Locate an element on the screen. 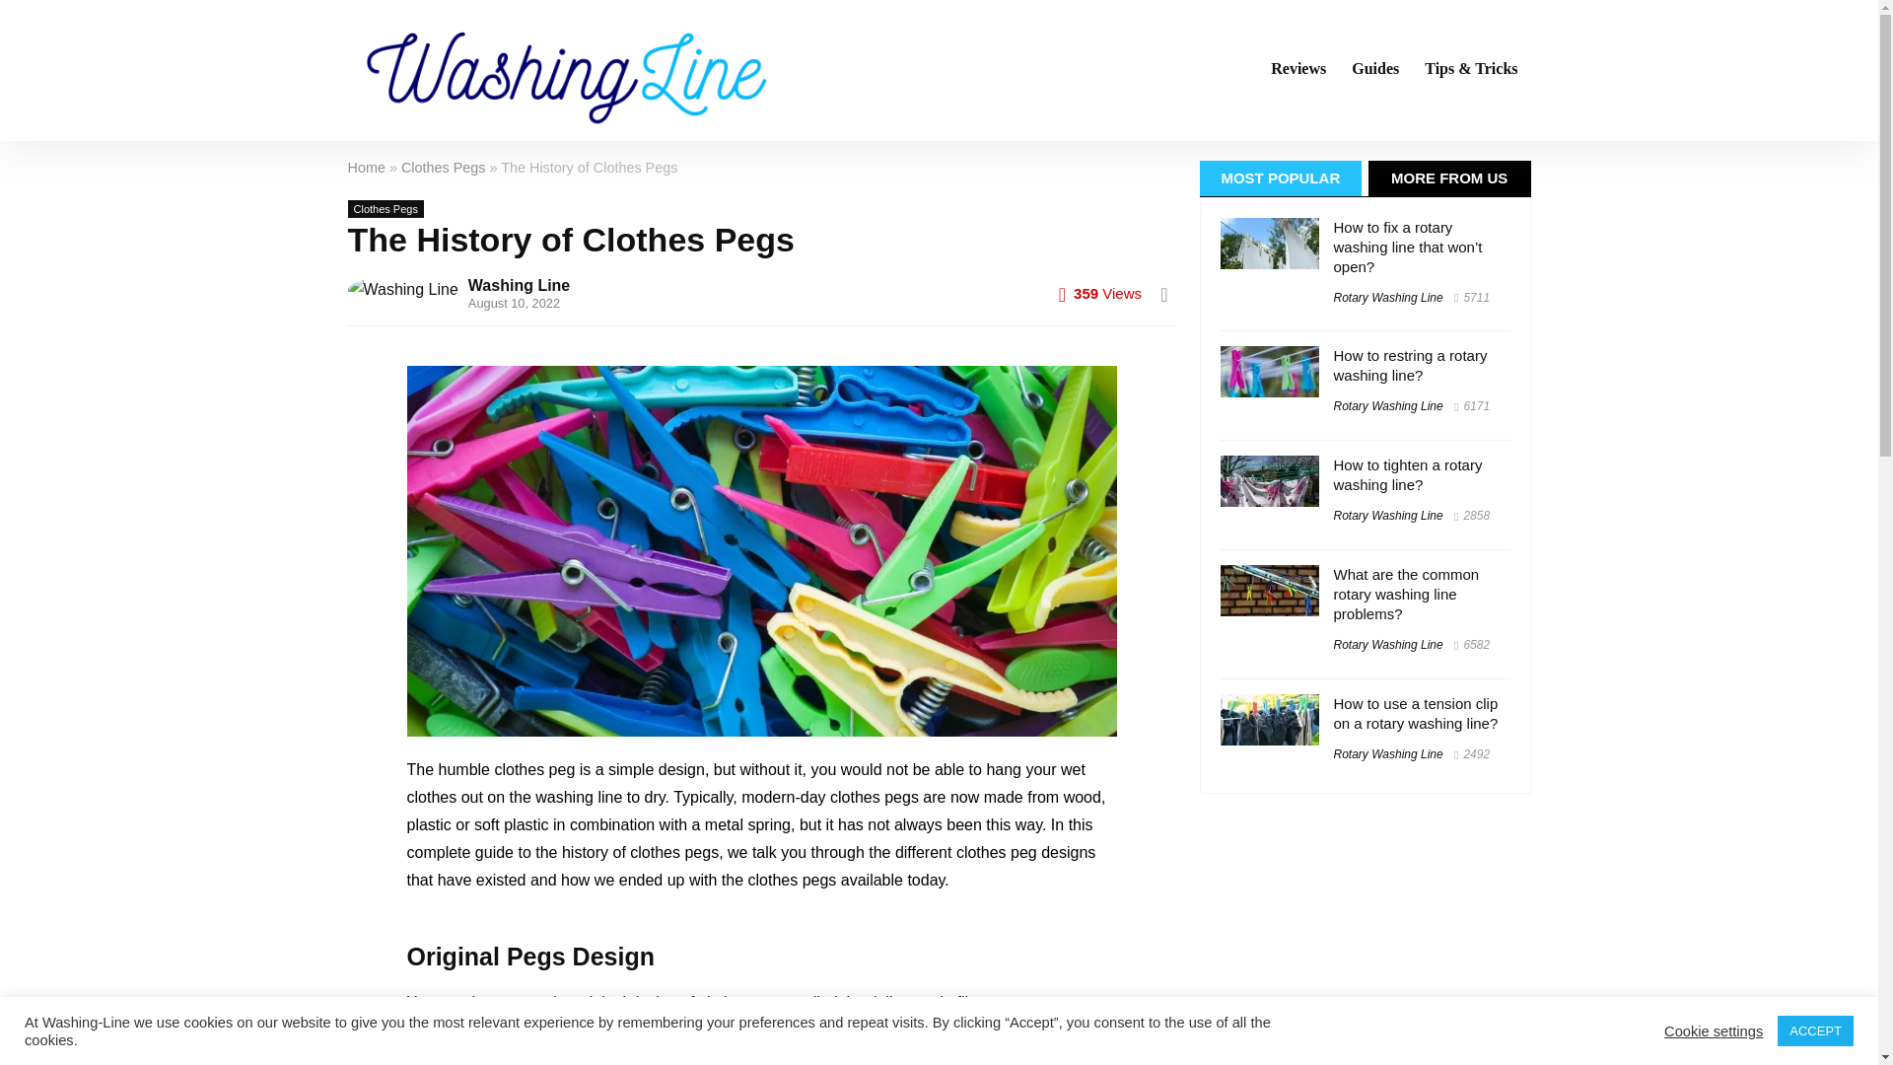 Image resolution: width=1893 pixels, height=1065 pixels. Cookie settings is located at coordinates (1713, 1029).